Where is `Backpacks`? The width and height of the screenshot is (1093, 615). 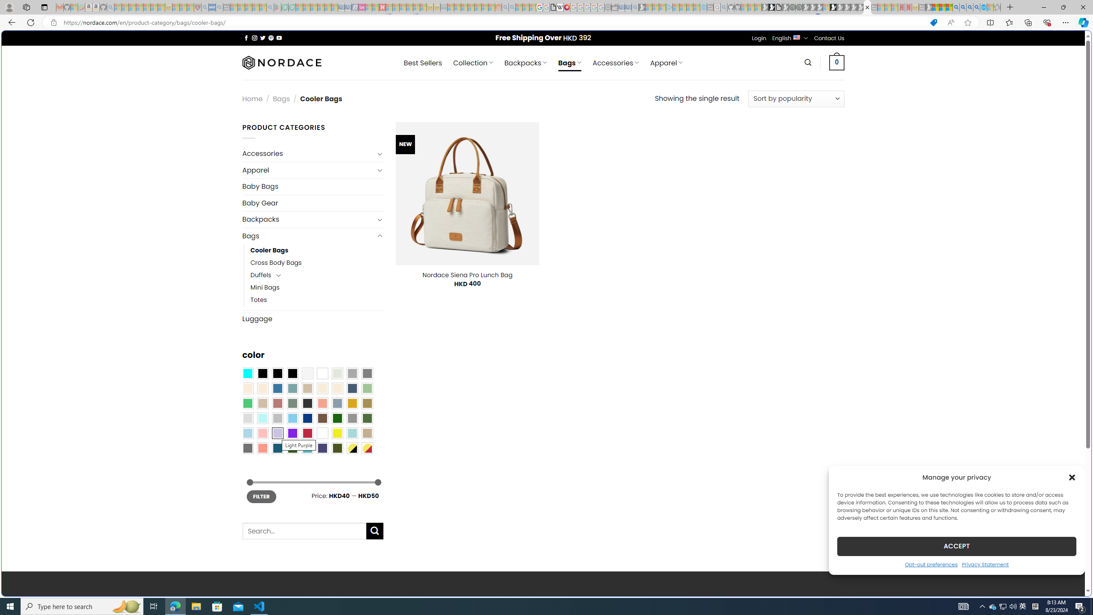
Backpacks is located at coordinates (308, 220).